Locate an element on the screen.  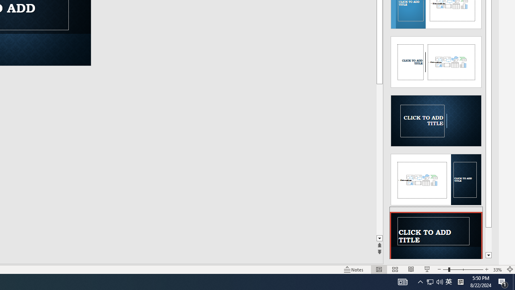
Zoom 33% is located at coordinates (497, 269).